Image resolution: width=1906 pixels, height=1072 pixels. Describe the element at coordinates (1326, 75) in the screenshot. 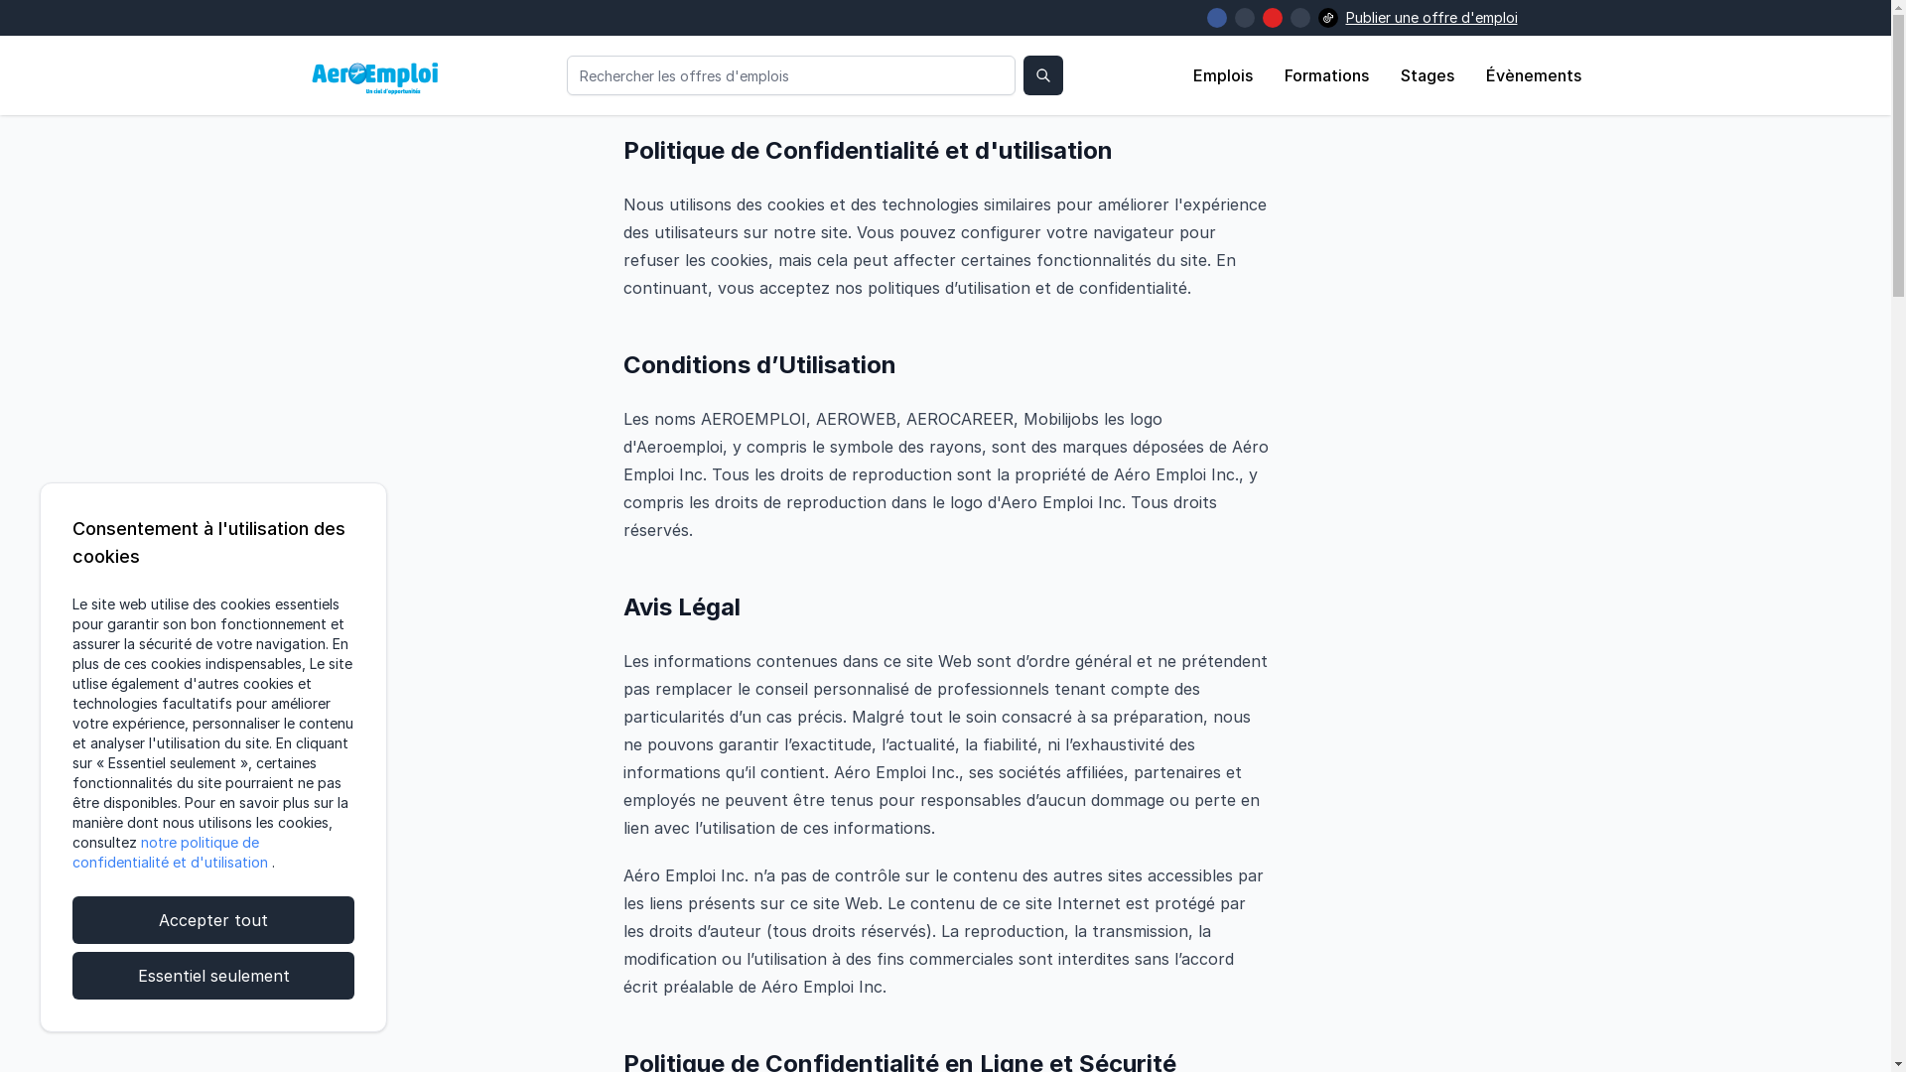

I see `Formations` at that location.